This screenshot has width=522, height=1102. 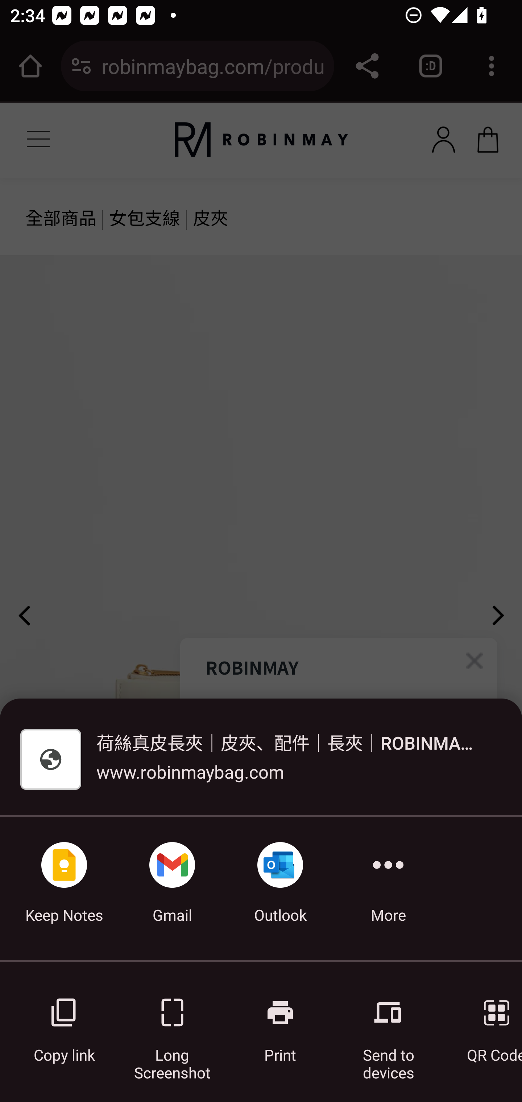 I want to click on Switch or close tabs, so click(x=431, y=66).